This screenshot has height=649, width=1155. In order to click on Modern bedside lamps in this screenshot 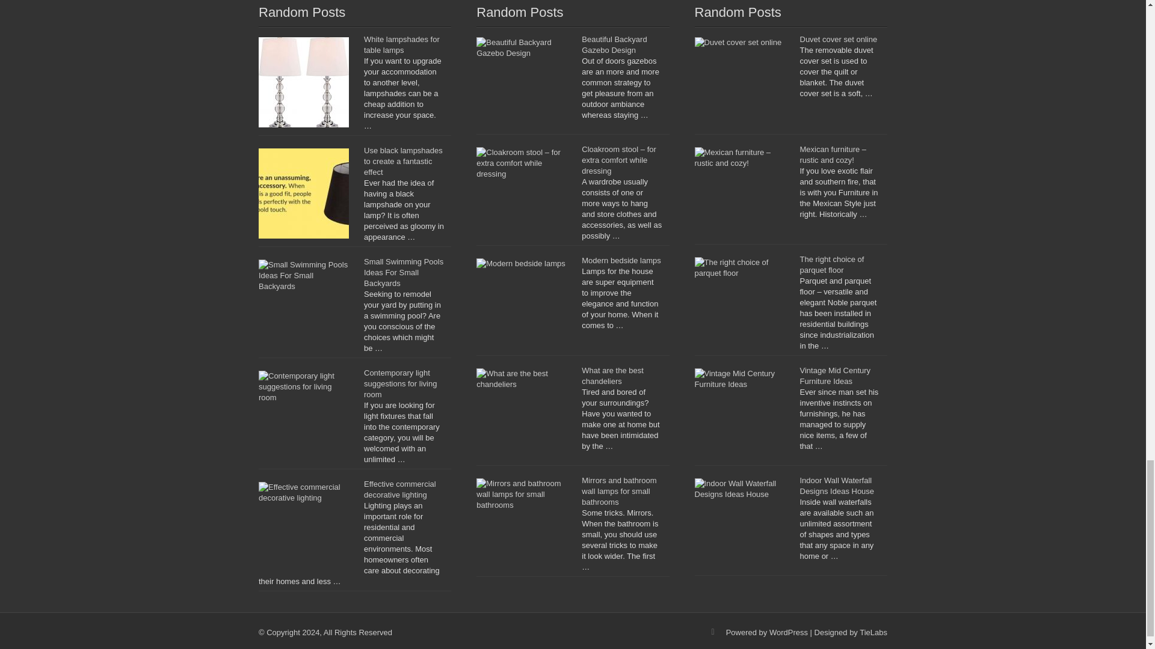, I will do `click(621, 260)`.